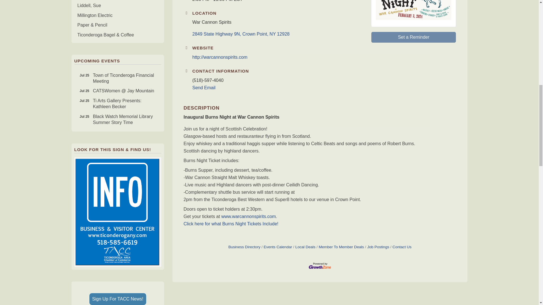 This screenshot has height=305, width=543. Describe the element at coordinates (118, 78) in the screenshot. I see `Thatcher Enterprises` at that location.